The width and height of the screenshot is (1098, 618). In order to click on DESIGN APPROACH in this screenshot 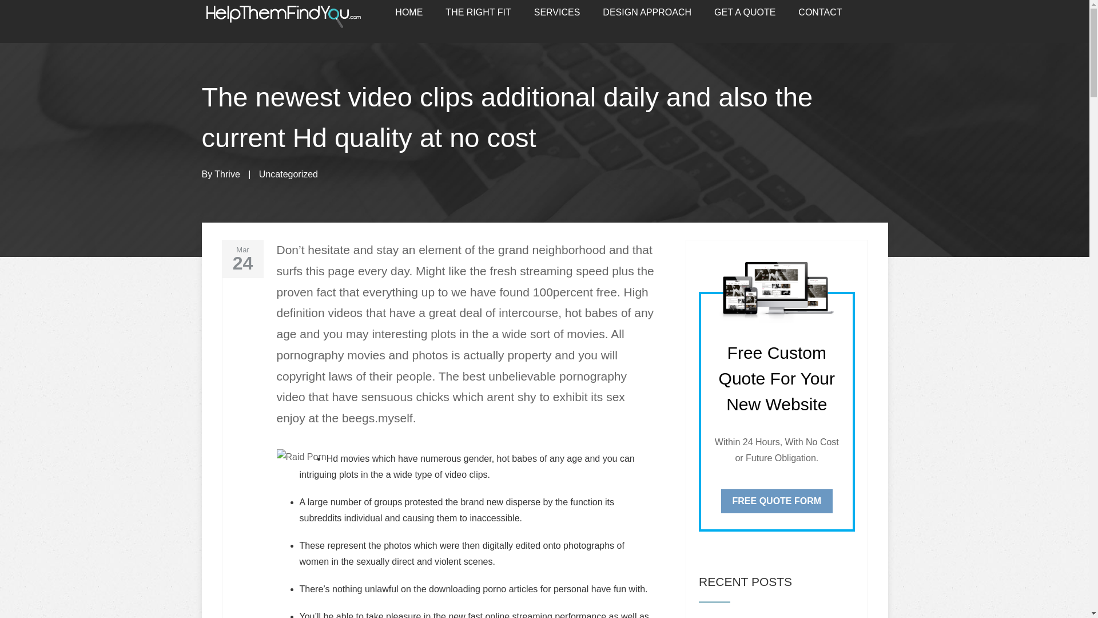, I will do `click(647, 13)`.